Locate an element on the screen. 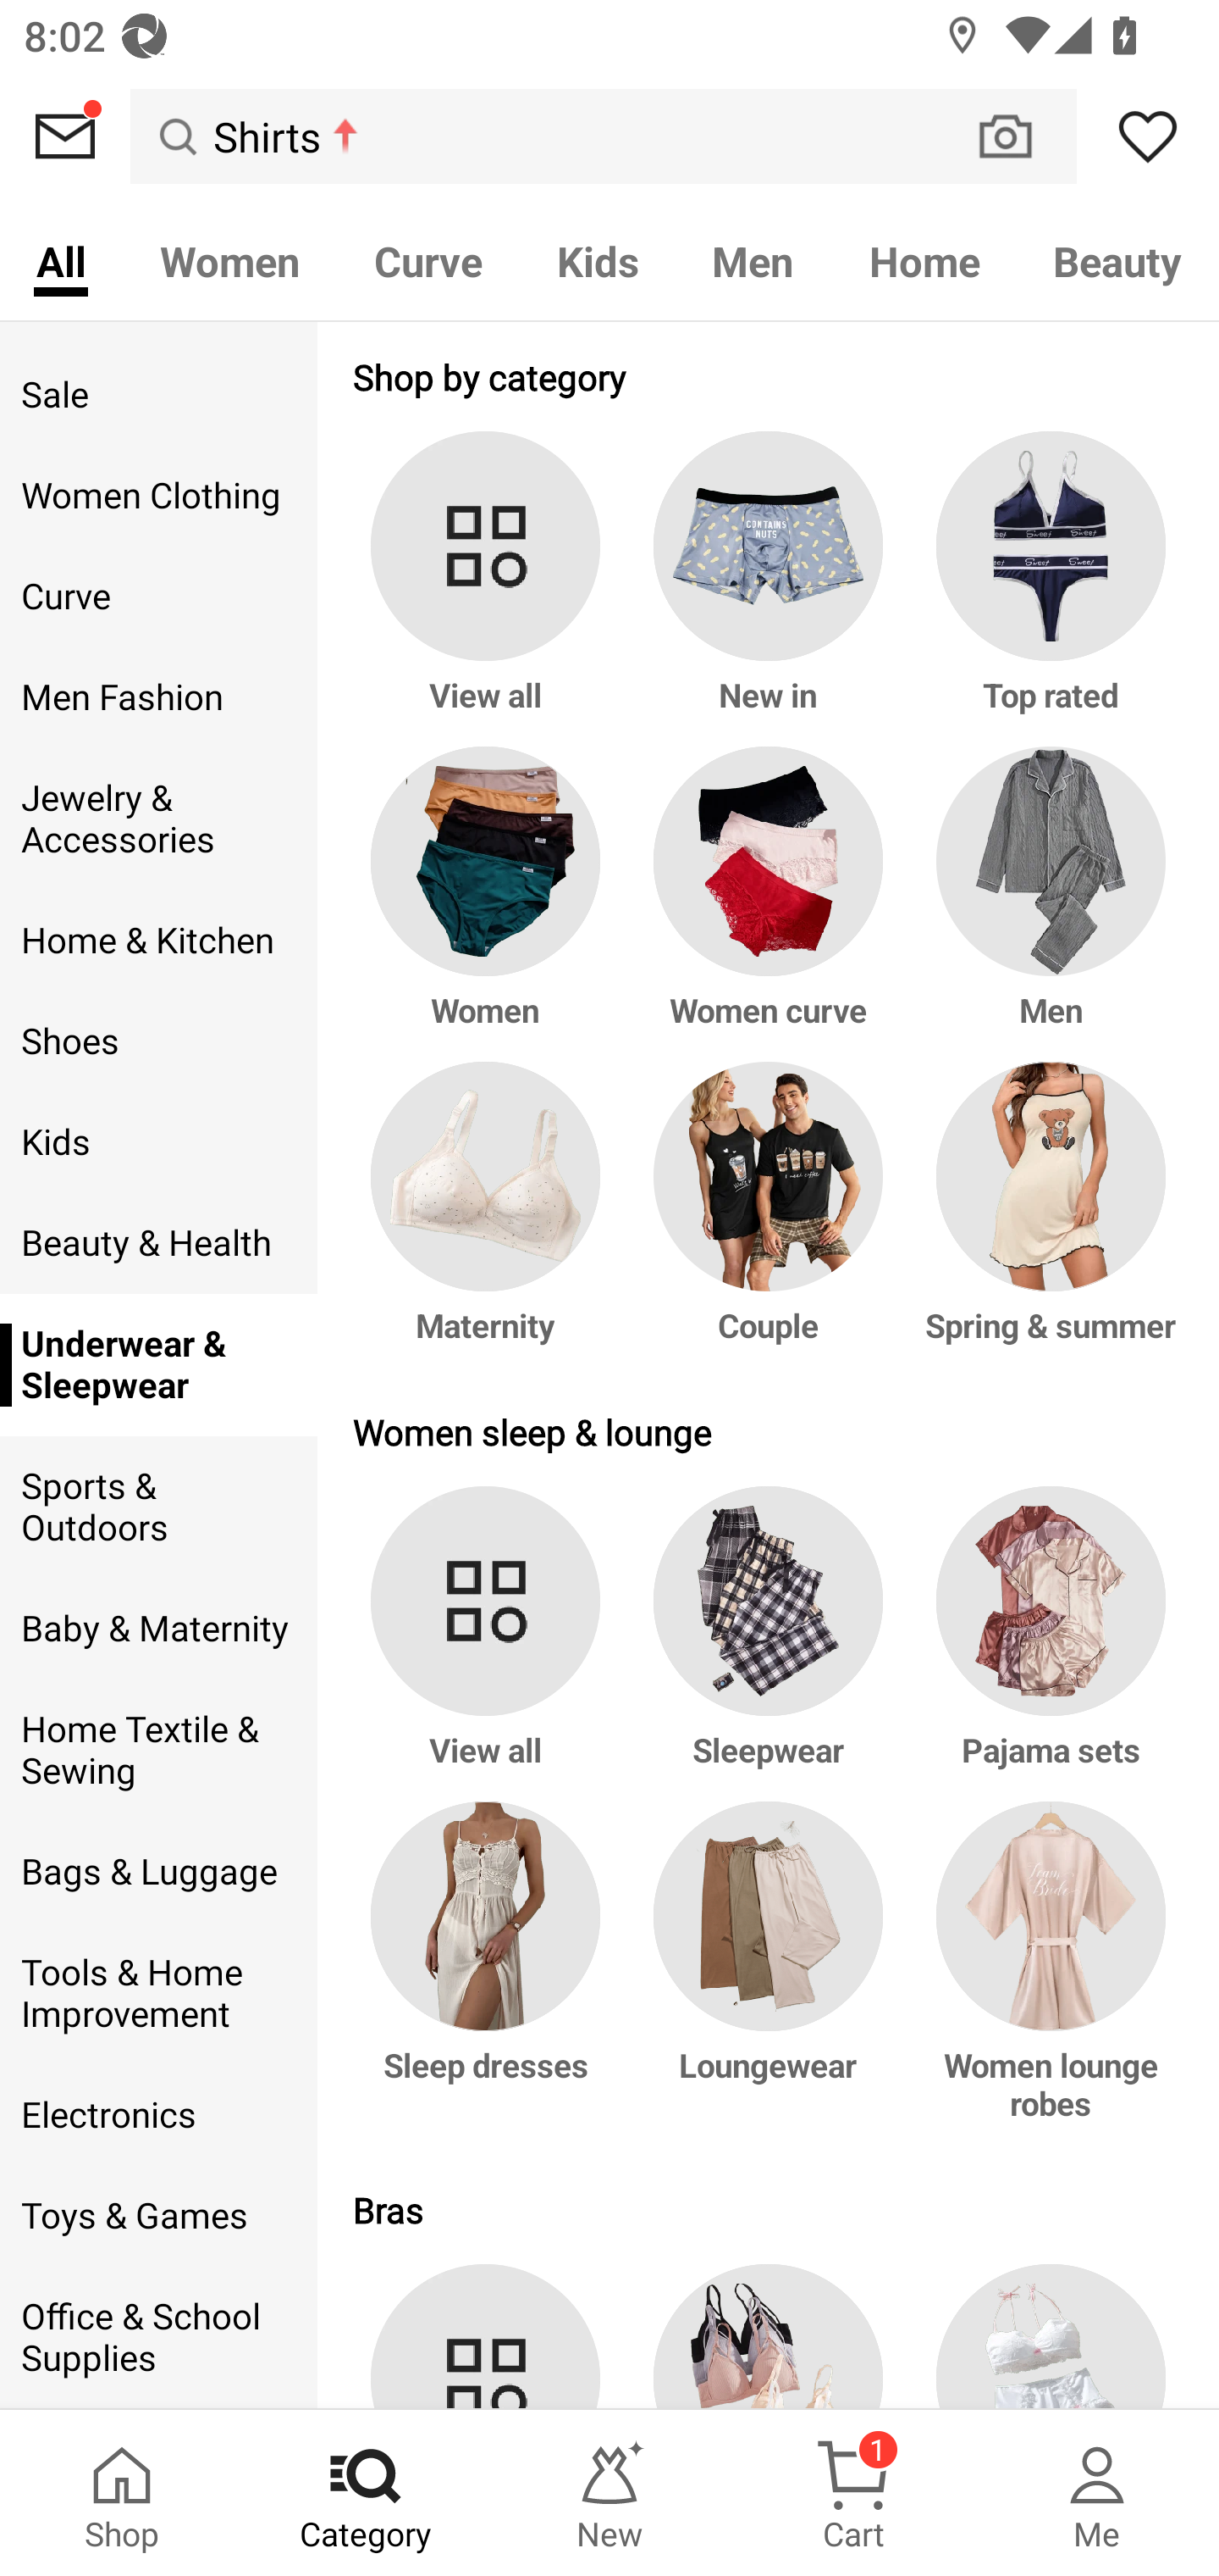 The height and width of the screenshot is (2576, 1219). Women is located at coordinates (229, 259).